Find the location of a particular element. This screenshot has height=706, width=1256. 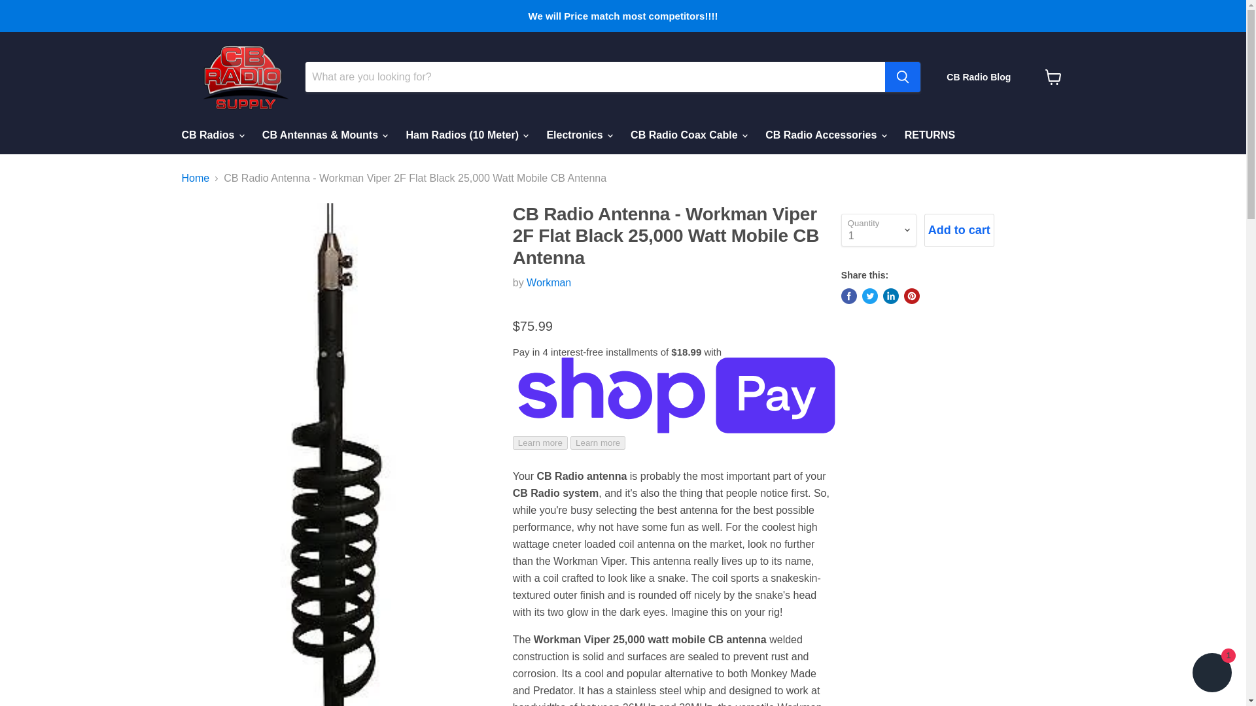

View cart is located at coordinates (1053, 77).